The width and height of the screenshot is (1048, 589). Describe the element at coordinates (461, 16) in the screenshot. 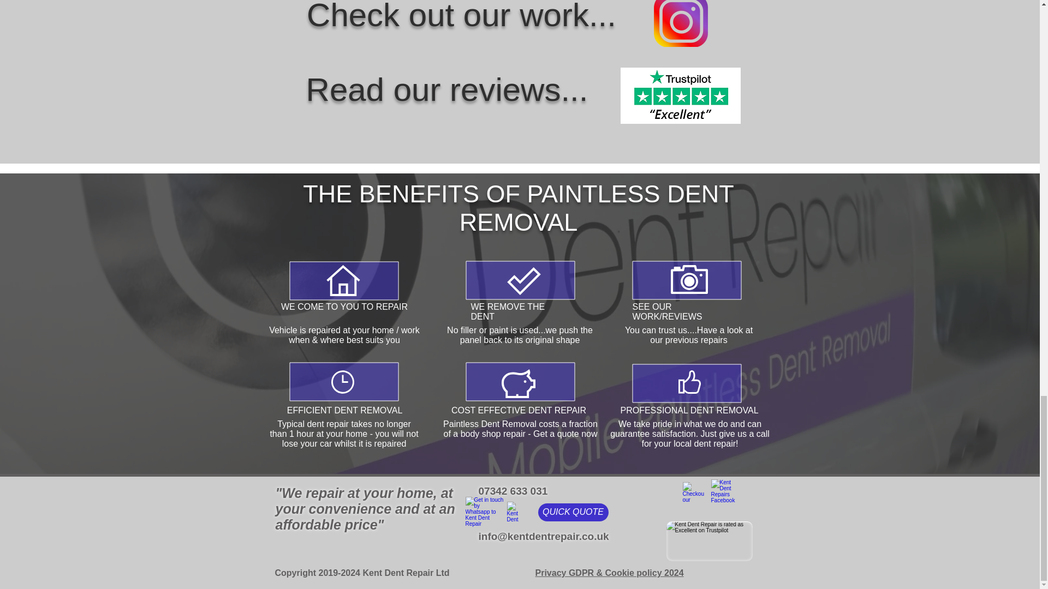

I see `Check out our work...` at that location.